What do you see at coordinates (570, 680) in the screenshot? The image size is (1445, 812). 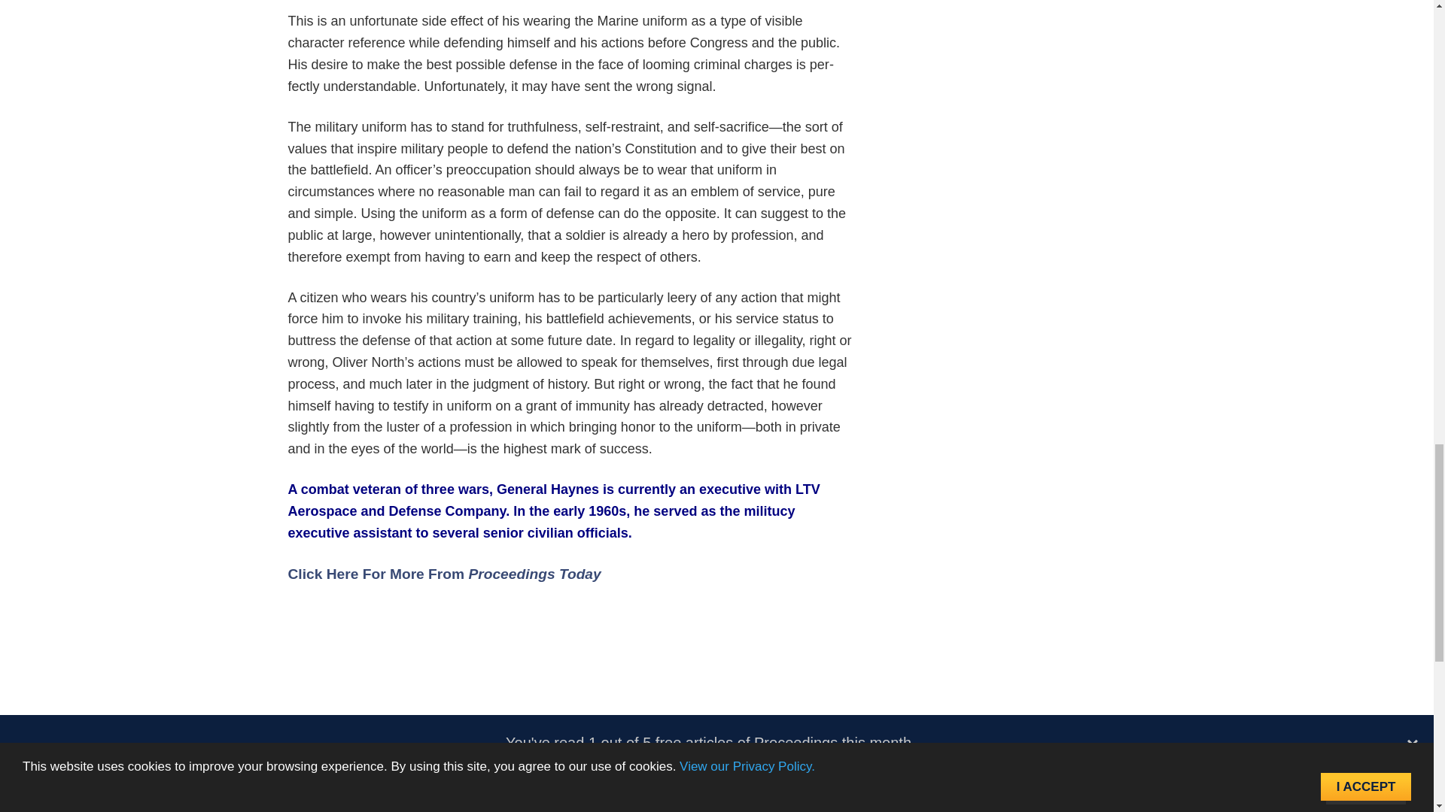 I see `3rd party ad content` at bounding box center [570, 680].